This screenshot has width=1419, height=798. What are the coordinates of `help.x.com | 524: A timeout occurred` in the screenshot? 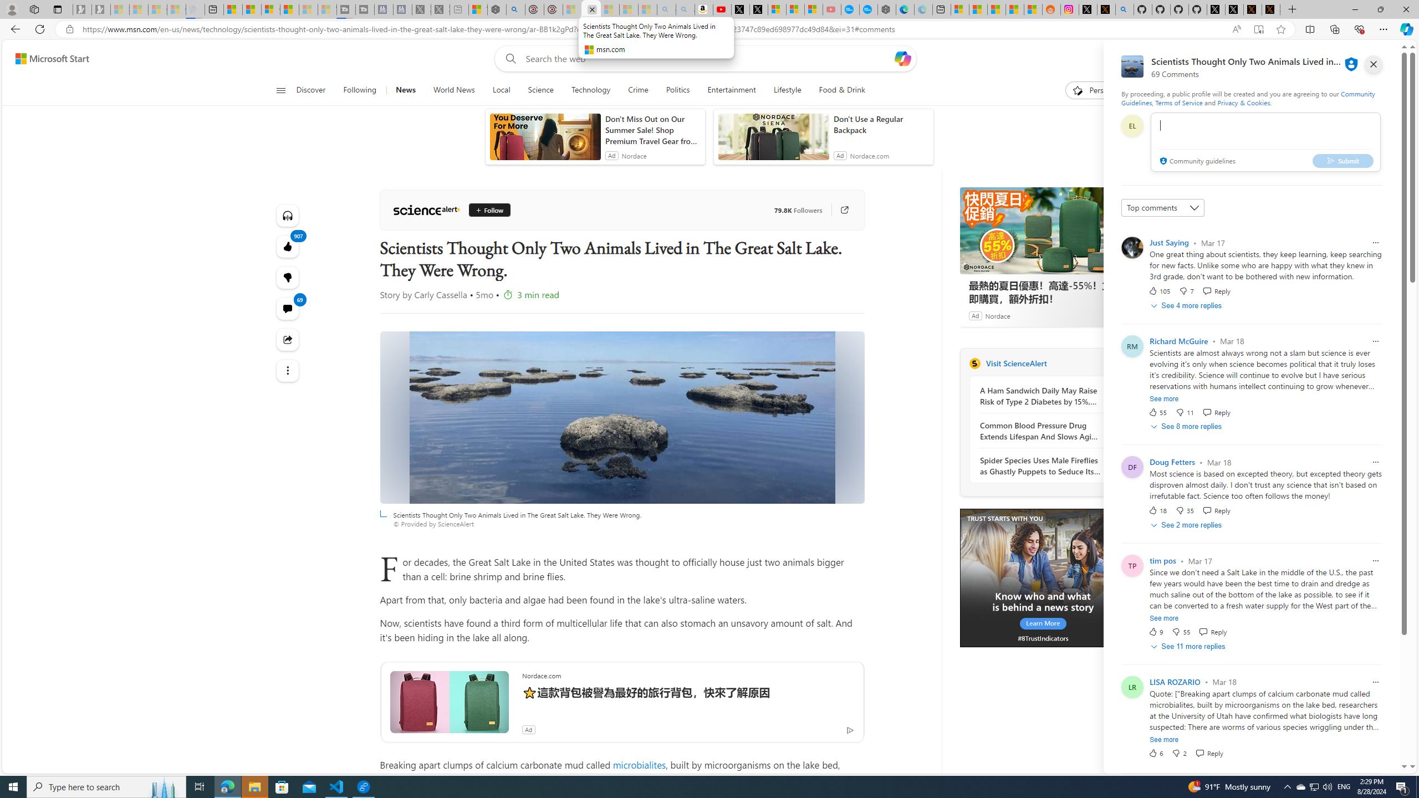 It's located at (1106, 9).